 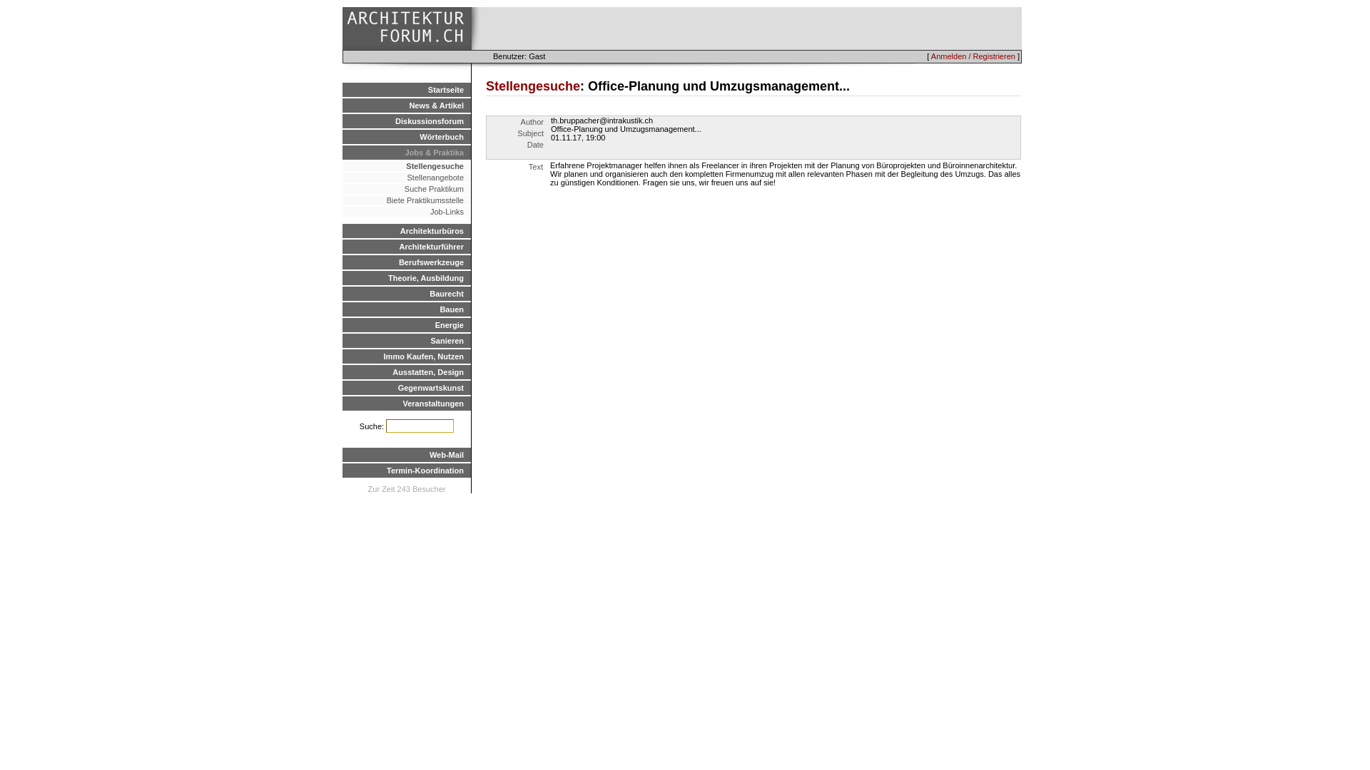 I want to click on News & Artikel, so click(x=407, y=106).